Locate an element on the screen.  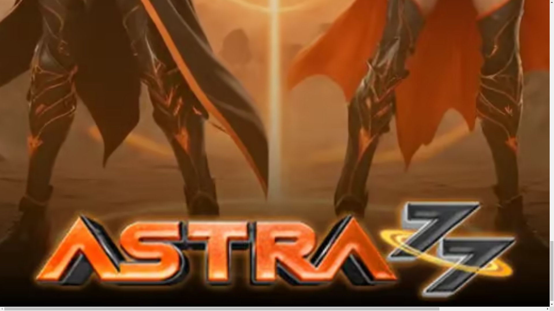
1 is located at coordinates (12, 251).